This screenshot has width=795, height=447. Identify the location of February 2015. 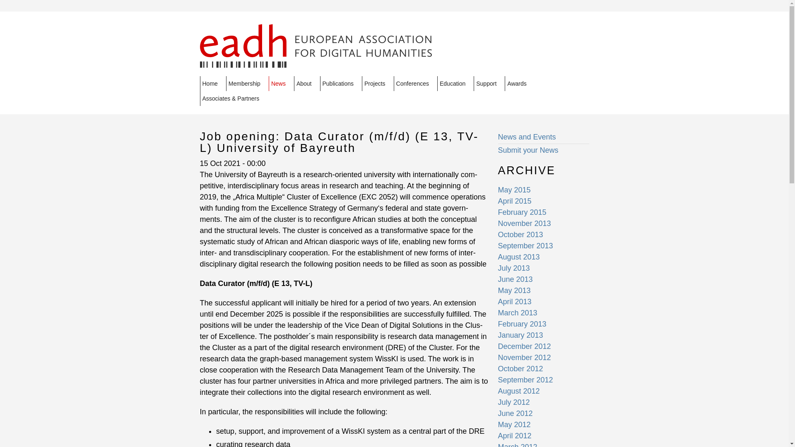
(522, 212).